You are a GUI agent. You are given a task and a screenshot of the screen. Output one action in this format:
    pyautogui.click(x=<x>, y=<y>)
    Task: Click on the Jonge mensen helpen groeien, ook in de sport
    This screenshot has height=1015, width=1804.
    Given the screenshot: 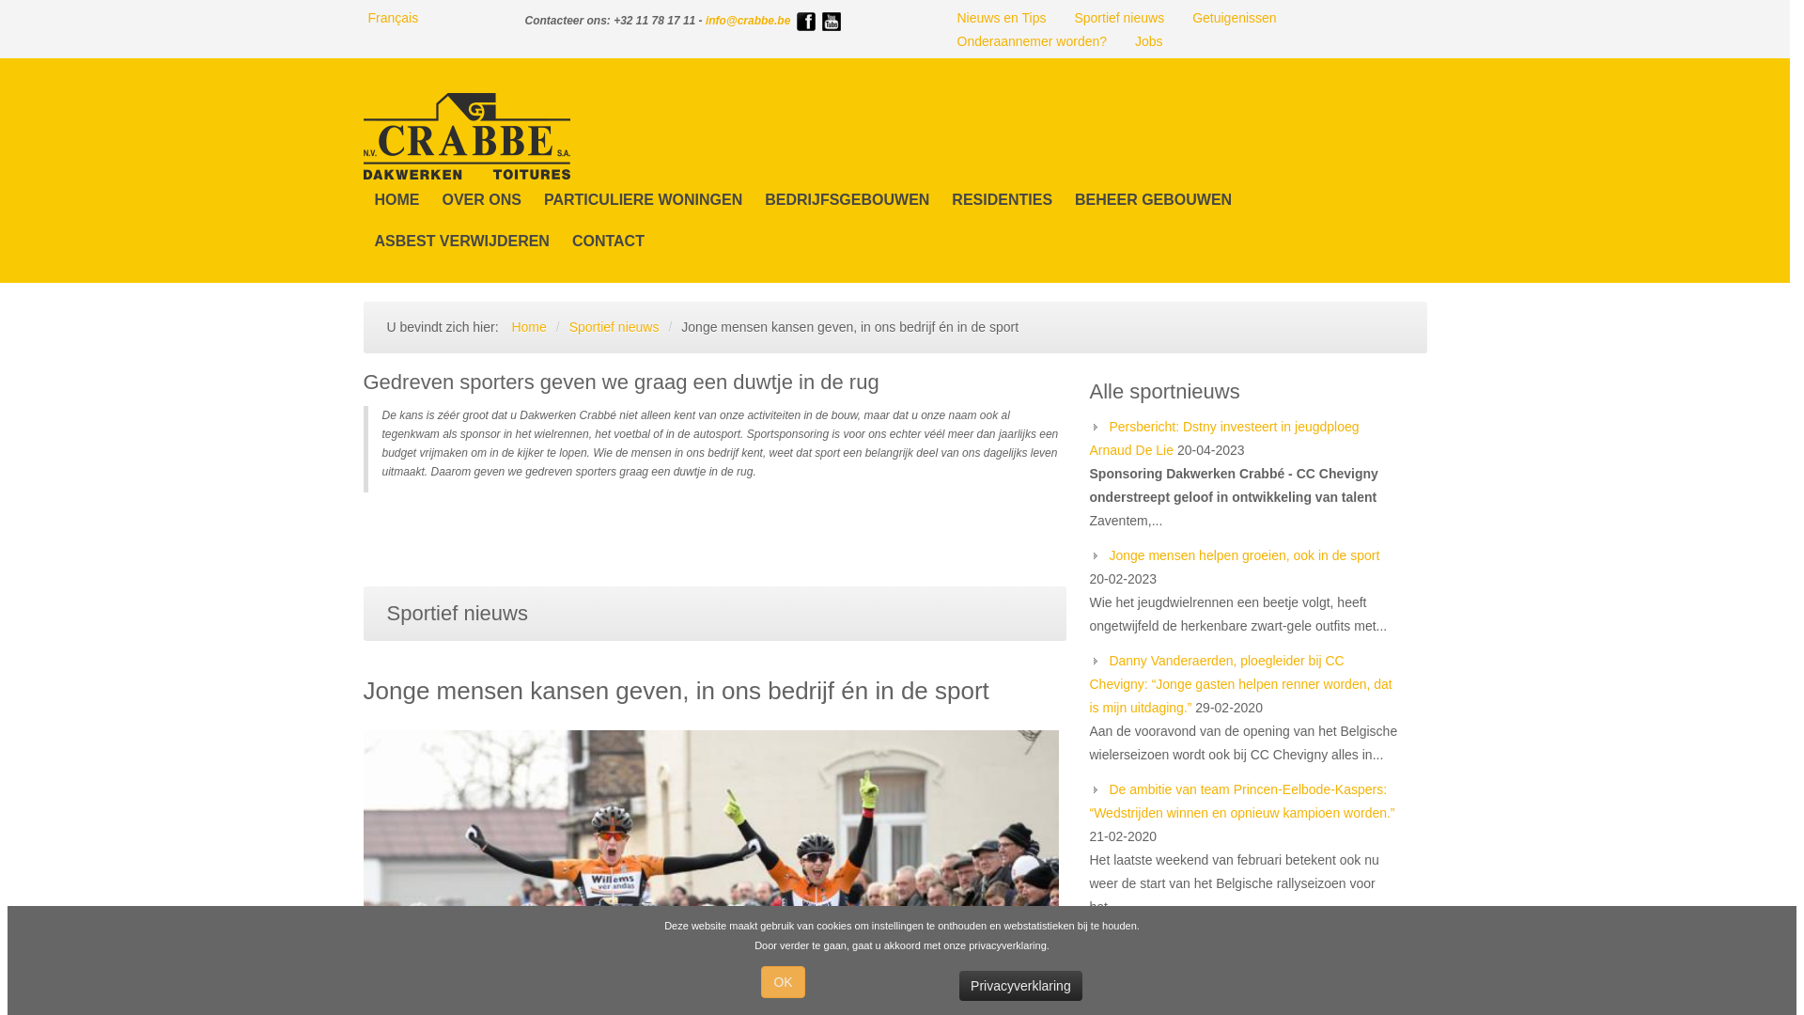 What is the action you would take?
    pyautogui.click(x=1244, y=555)
    